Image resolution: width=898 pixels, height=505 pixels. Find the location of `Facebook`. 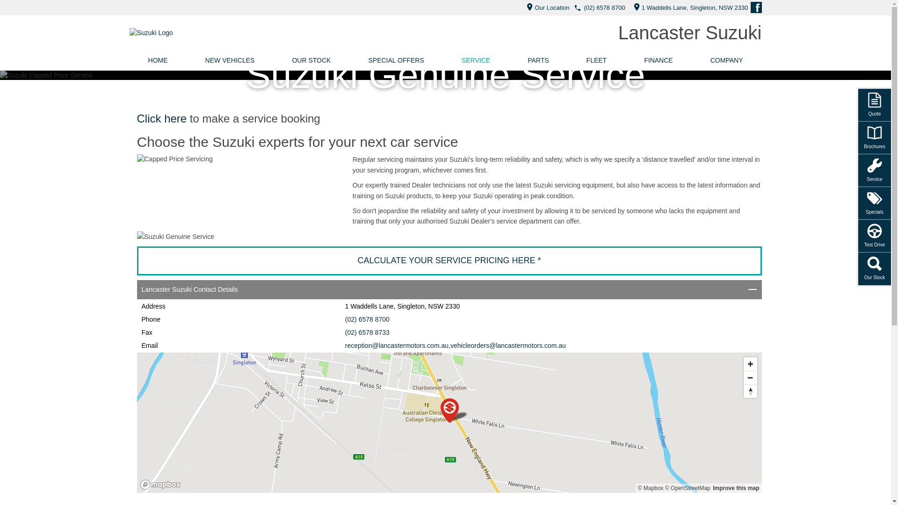

Facebook is located at coordinates (756, 7).